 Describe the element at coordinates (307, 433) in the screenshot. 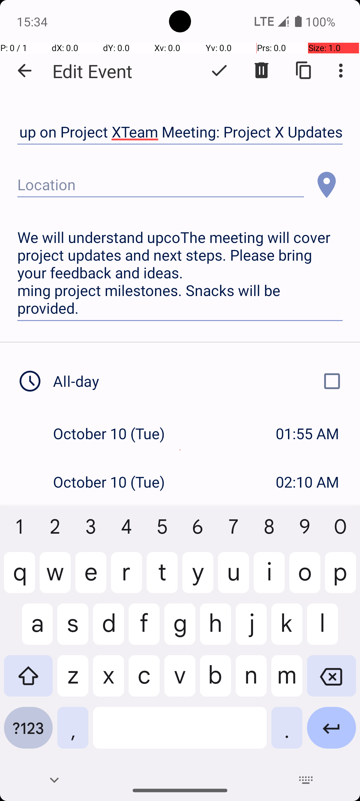

I see `01:55 AM` at that location.